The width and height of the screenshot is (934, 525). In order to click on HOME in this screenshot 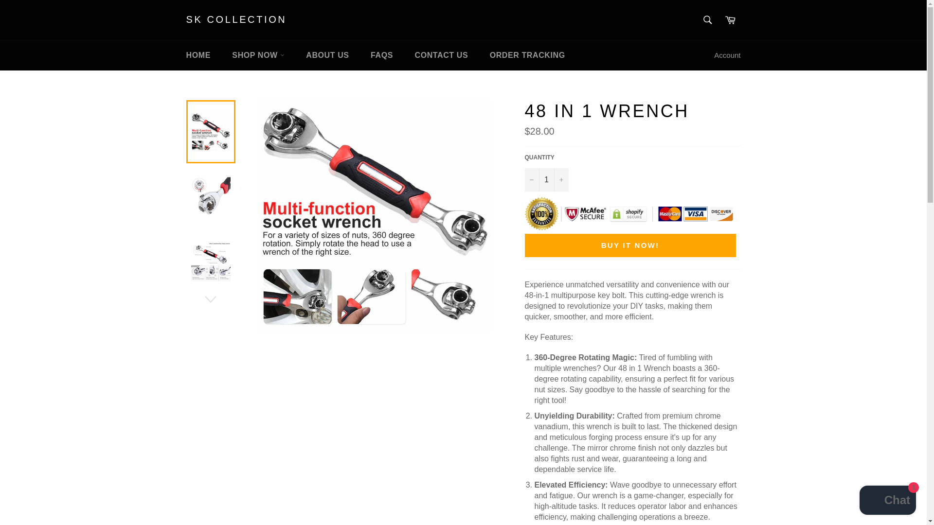, I will do `click(198, 55)`.